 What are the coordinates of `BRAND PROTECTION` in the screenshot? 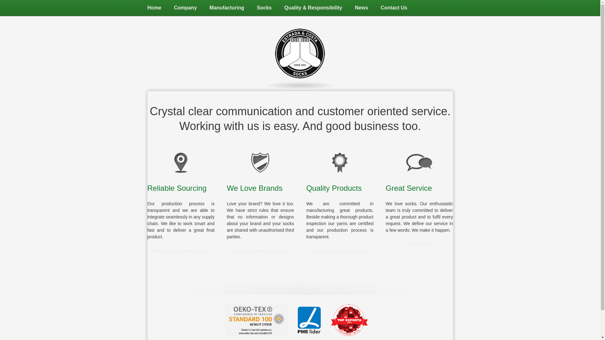 It's located at (260, 252).